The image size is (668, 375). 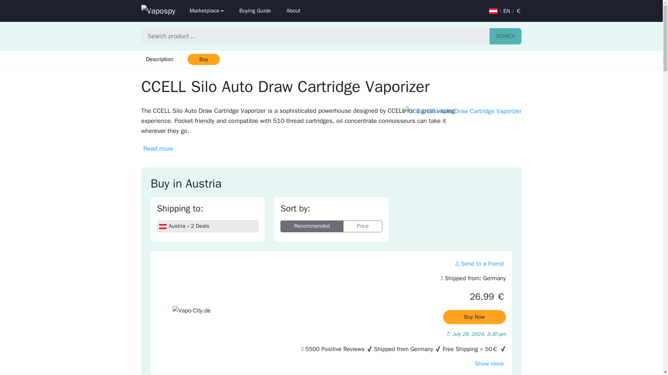 I want to click on Description, so click(x=159, y=59).